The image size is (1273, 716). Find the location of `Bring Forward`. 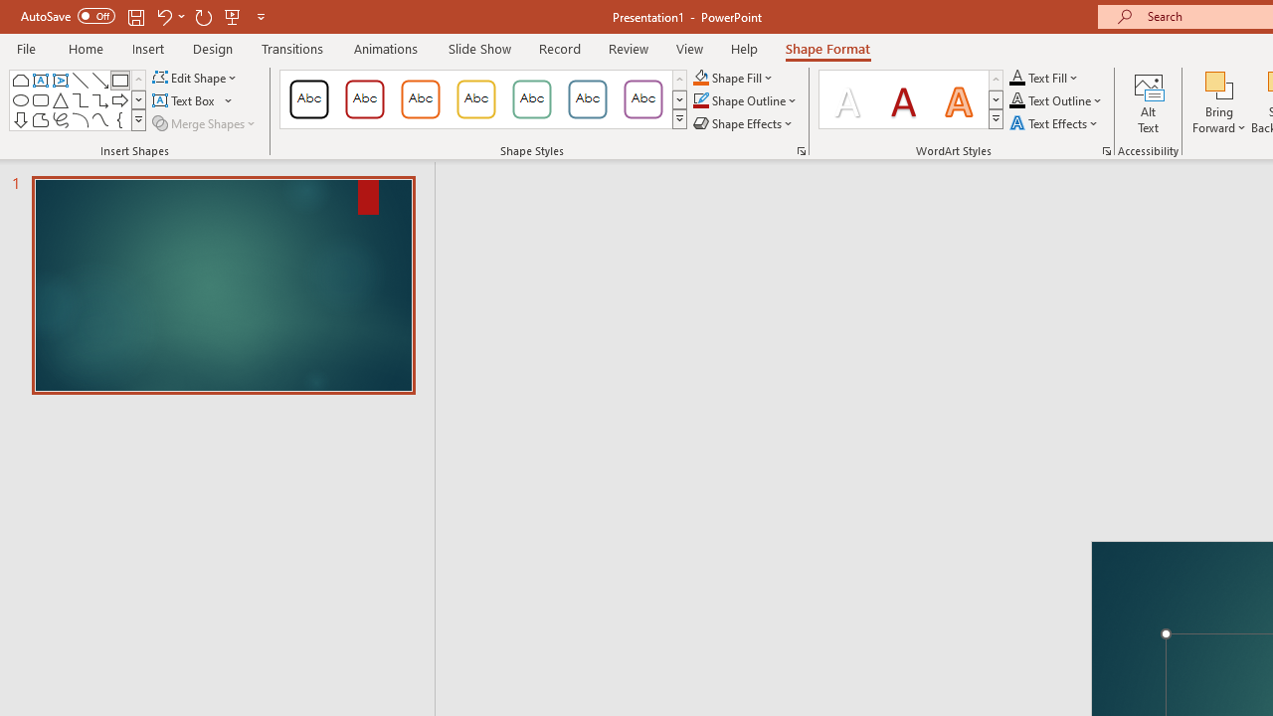

Bring Forward is located at coordinates (1219, 101).